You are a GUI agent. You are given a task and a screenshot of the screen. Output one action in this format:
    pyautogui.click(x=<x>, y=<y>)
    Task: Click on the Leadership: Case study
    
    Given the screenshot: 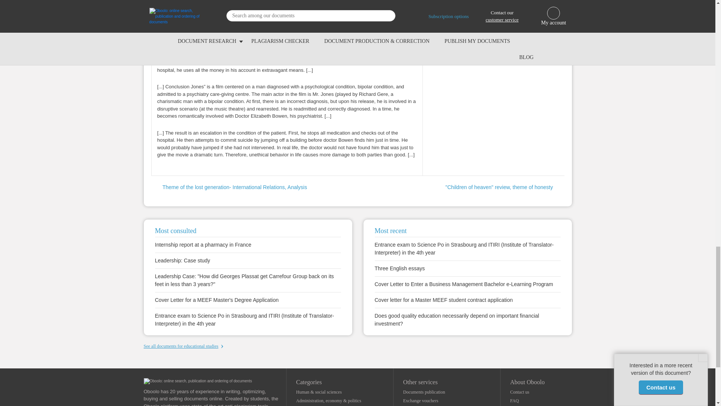 What is the action you would take?
    pyautogui.click(x=182, y=260)
    